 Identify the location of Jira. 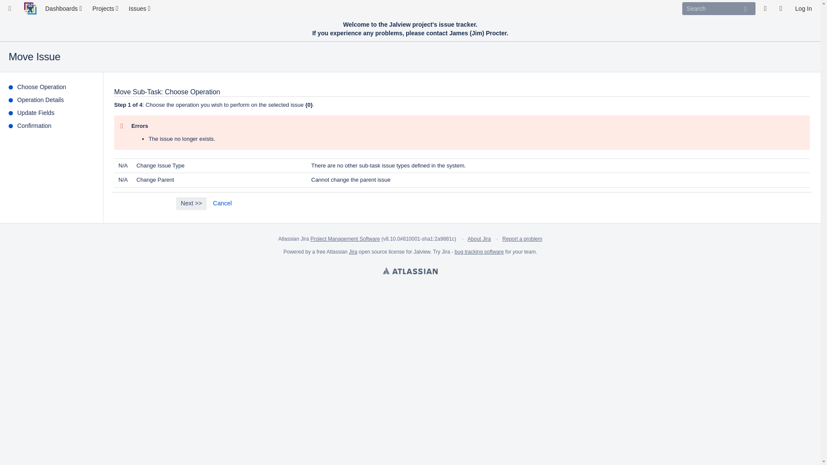
(353, 251).